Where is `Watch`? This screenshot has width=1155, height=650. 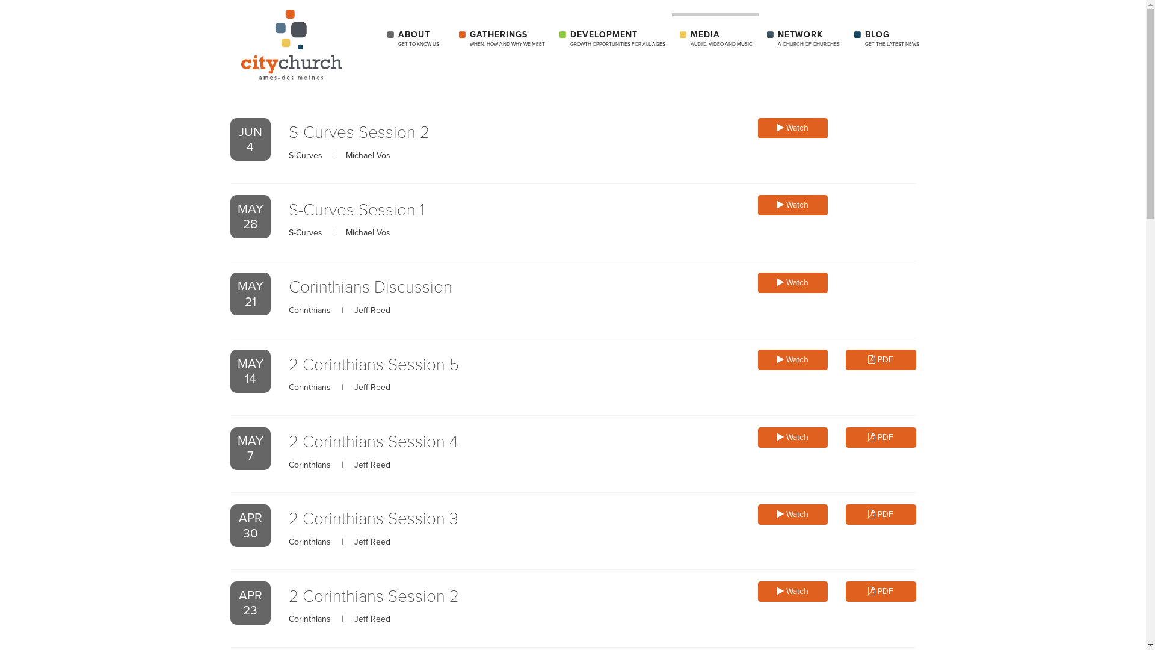
Watch is located at coordinates (793, 438).